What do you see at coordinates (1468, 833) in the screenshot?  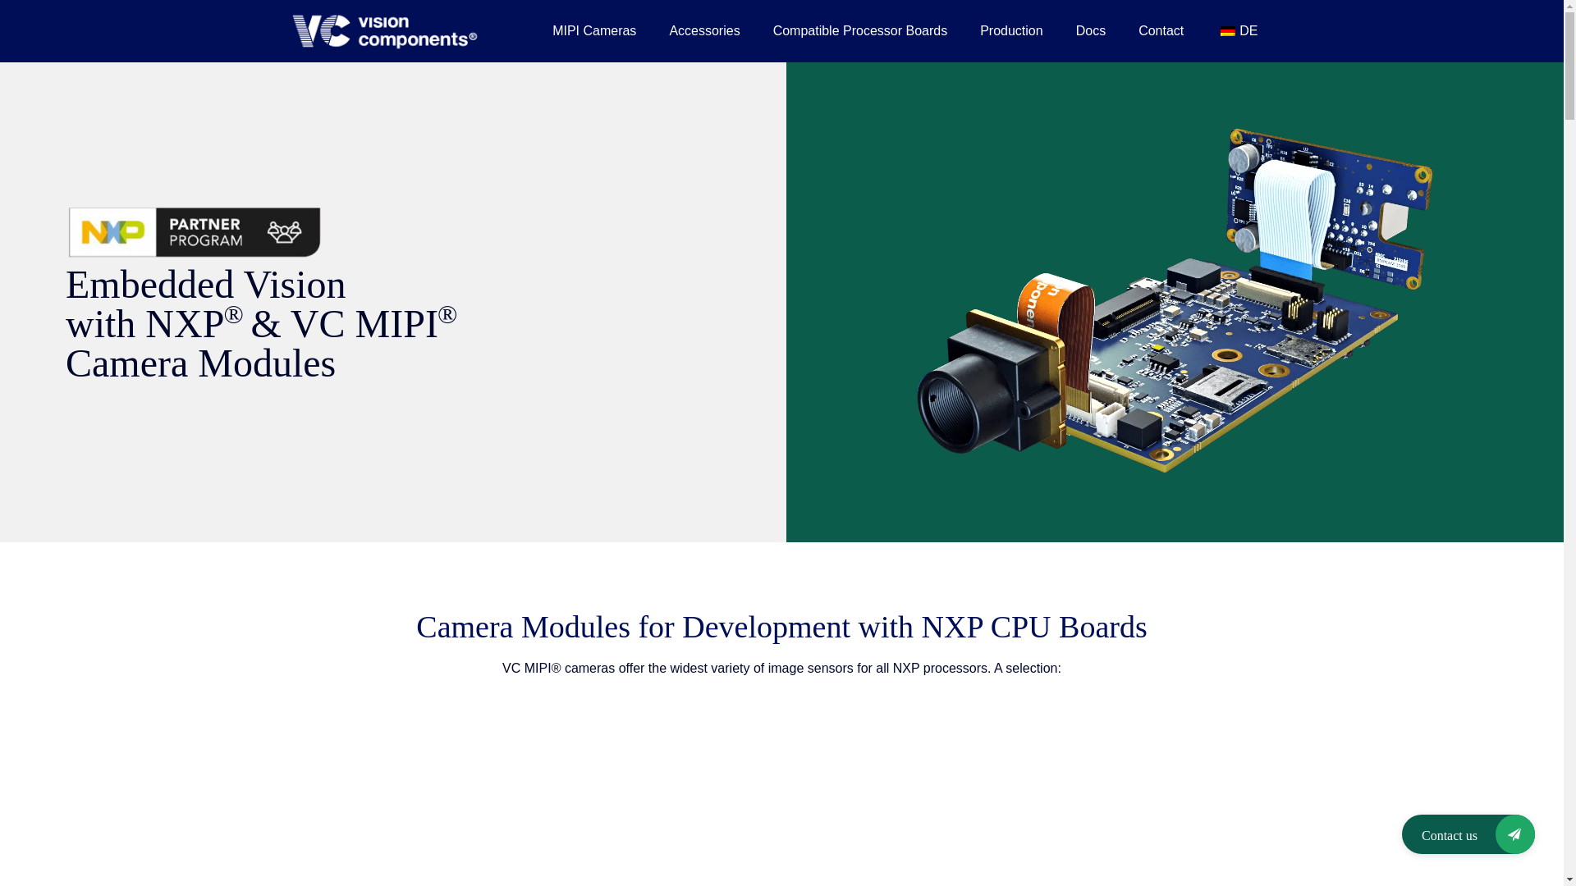 I see `Contact us` at bounding box center [1468, 833].